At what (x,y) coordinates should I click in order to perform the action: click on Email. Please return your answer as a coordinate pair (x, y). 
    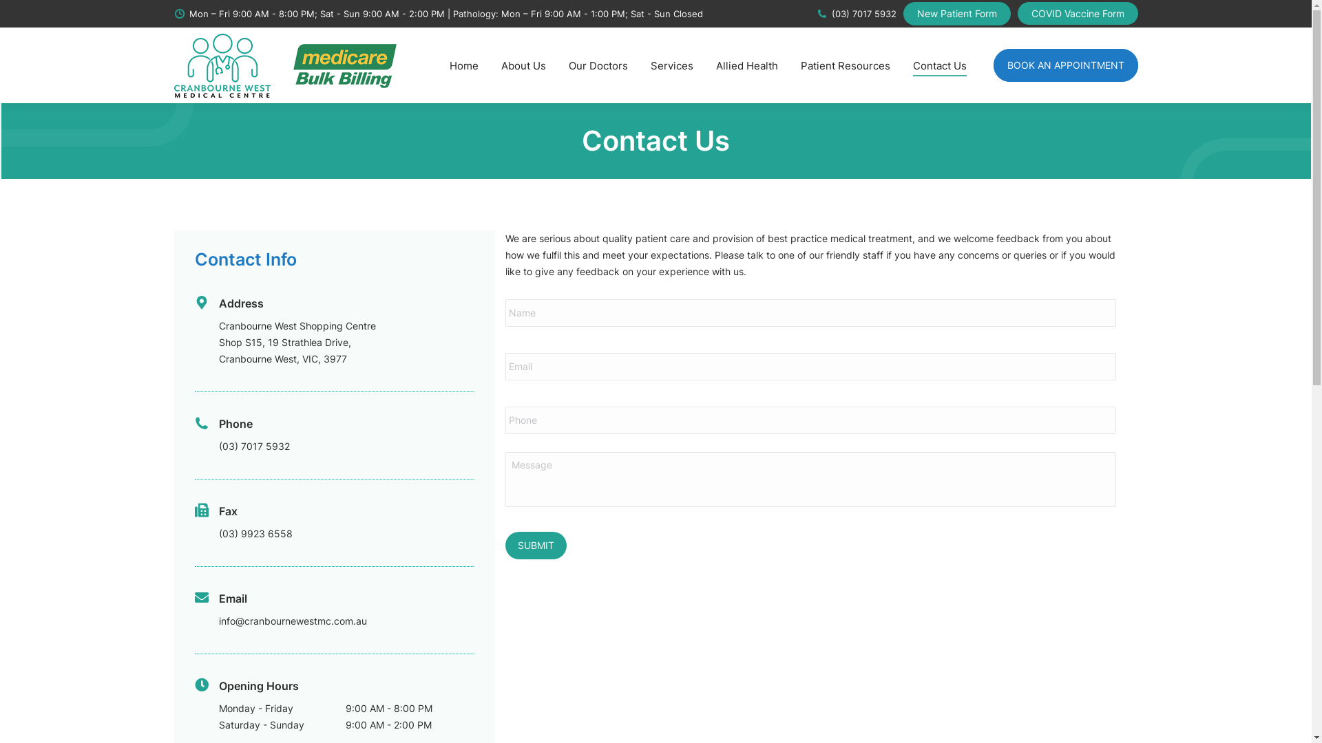
    Looking at the image, I should click on (233, 599).